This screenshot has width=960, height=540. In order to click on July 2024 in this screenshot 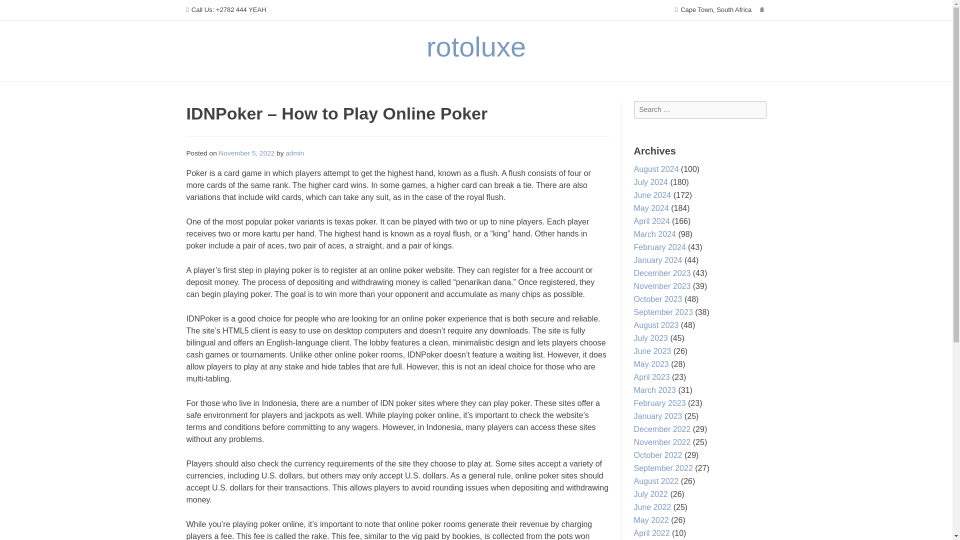, I will do `click(651, 182)`.